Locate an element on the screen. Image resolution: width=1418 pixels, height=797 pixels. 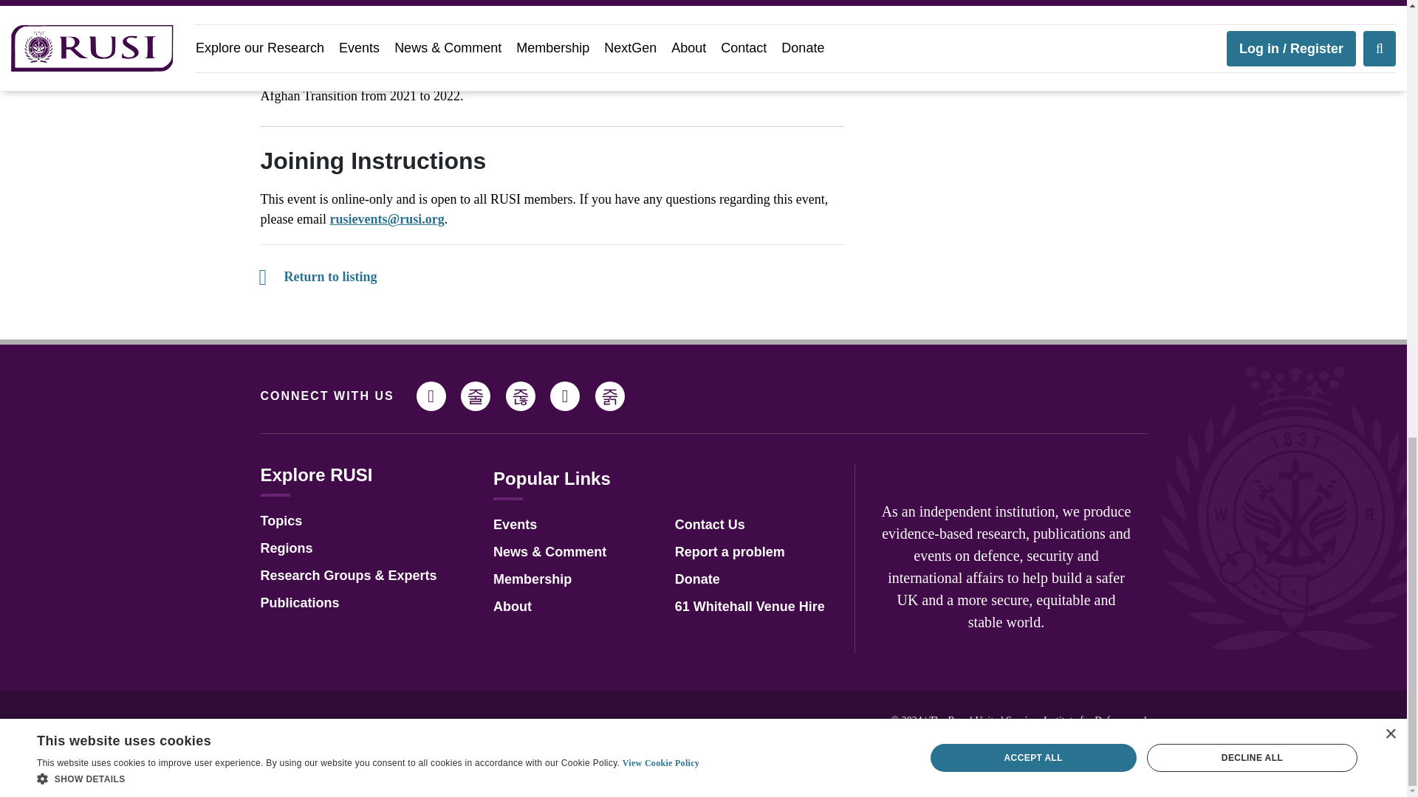
Donate is located at coordinates (697, 579).